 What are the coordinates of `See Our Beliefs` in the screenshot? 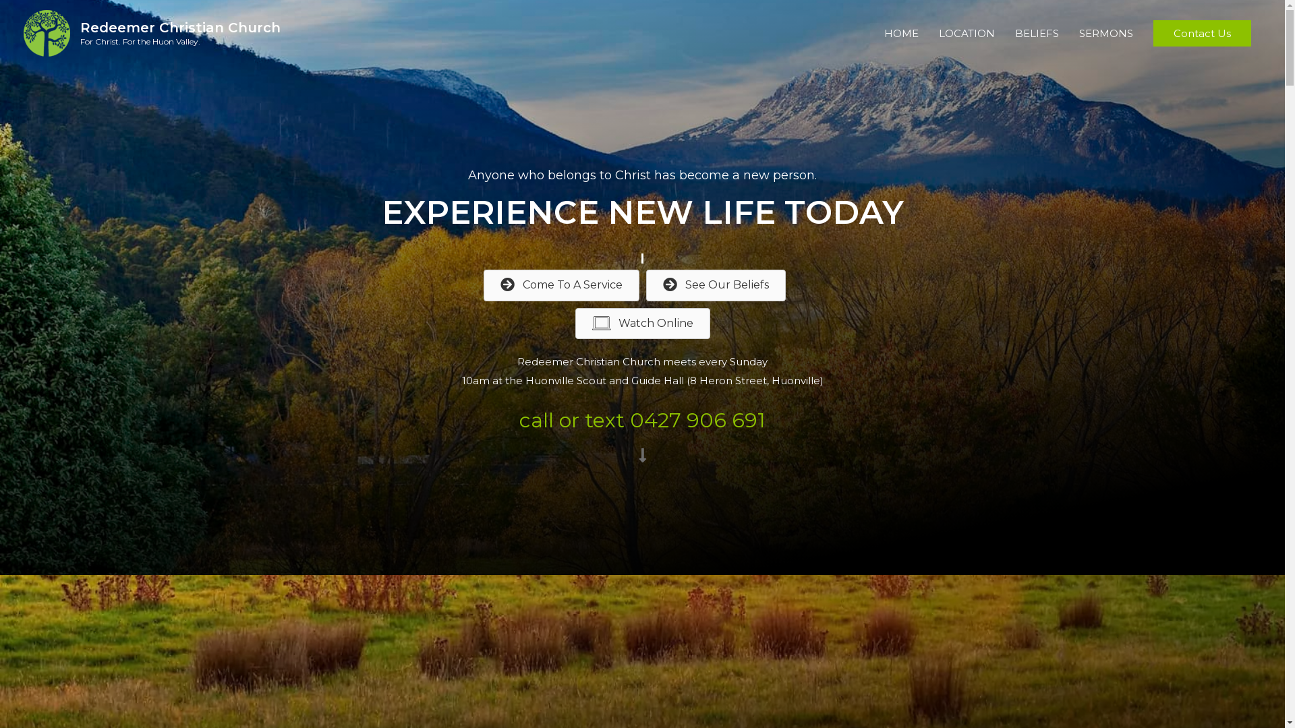 It's located at (716, 285).